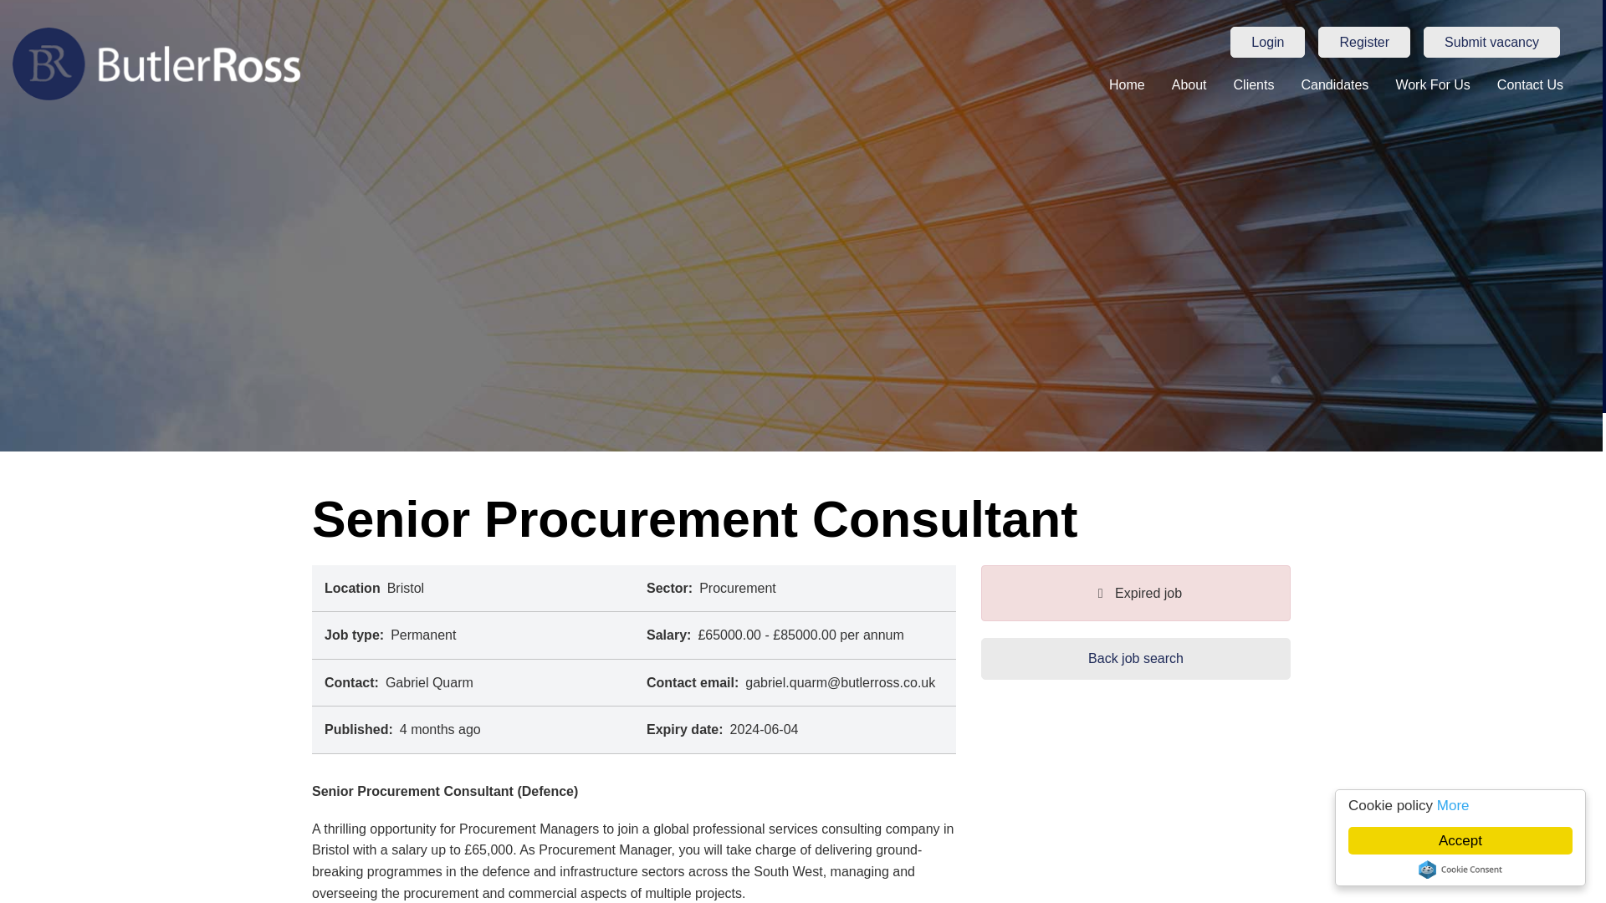  Describe the element at coordinates (1469, 805) in the screenshot. I see `More` at that location.